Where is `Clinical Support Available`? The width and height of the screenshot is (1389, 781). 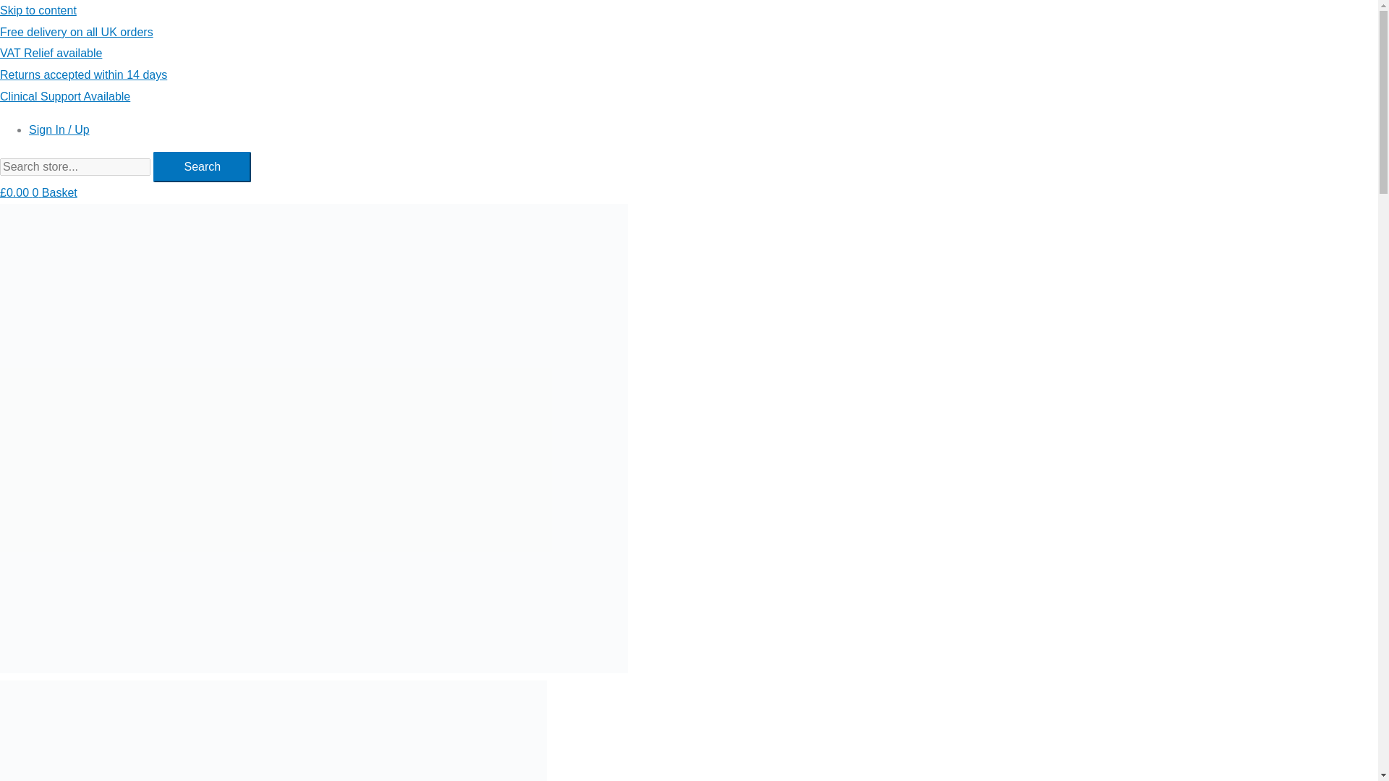
Clinical Support Available is located at coordinates (65, 96).